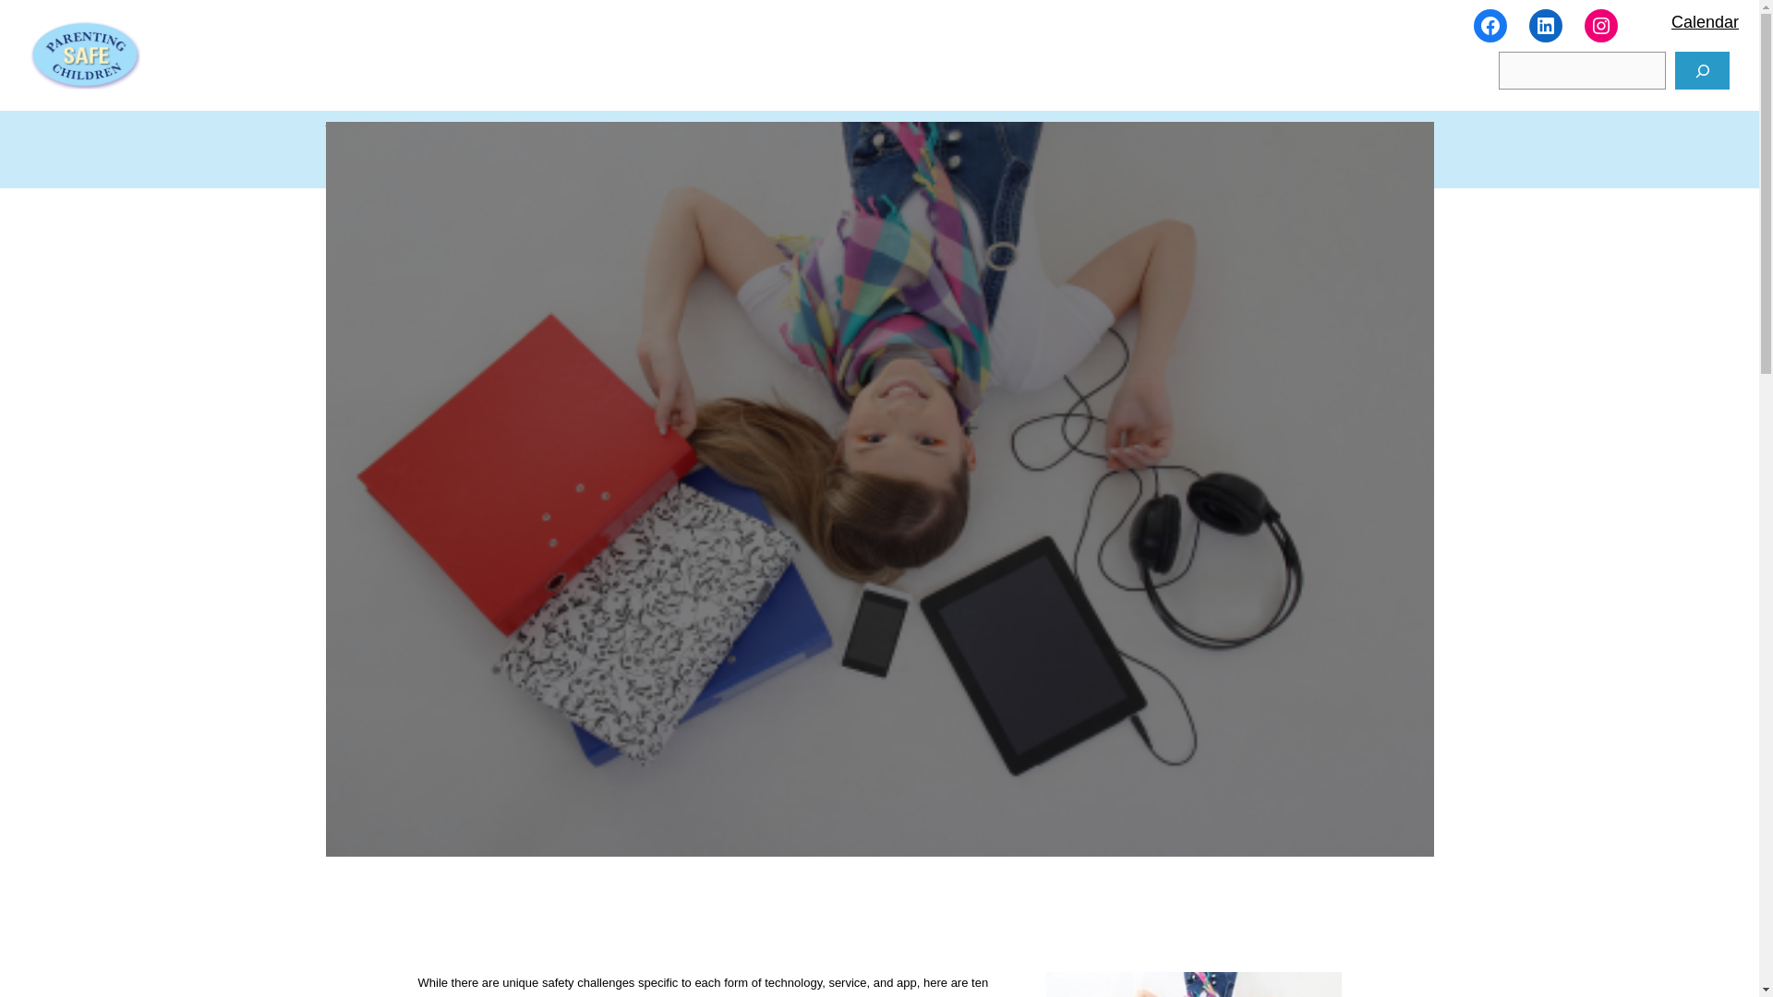  What do you see at coordinates (1601, 26) in the screenshot?
I see `Instagram` at bounding box center [1601, 26].